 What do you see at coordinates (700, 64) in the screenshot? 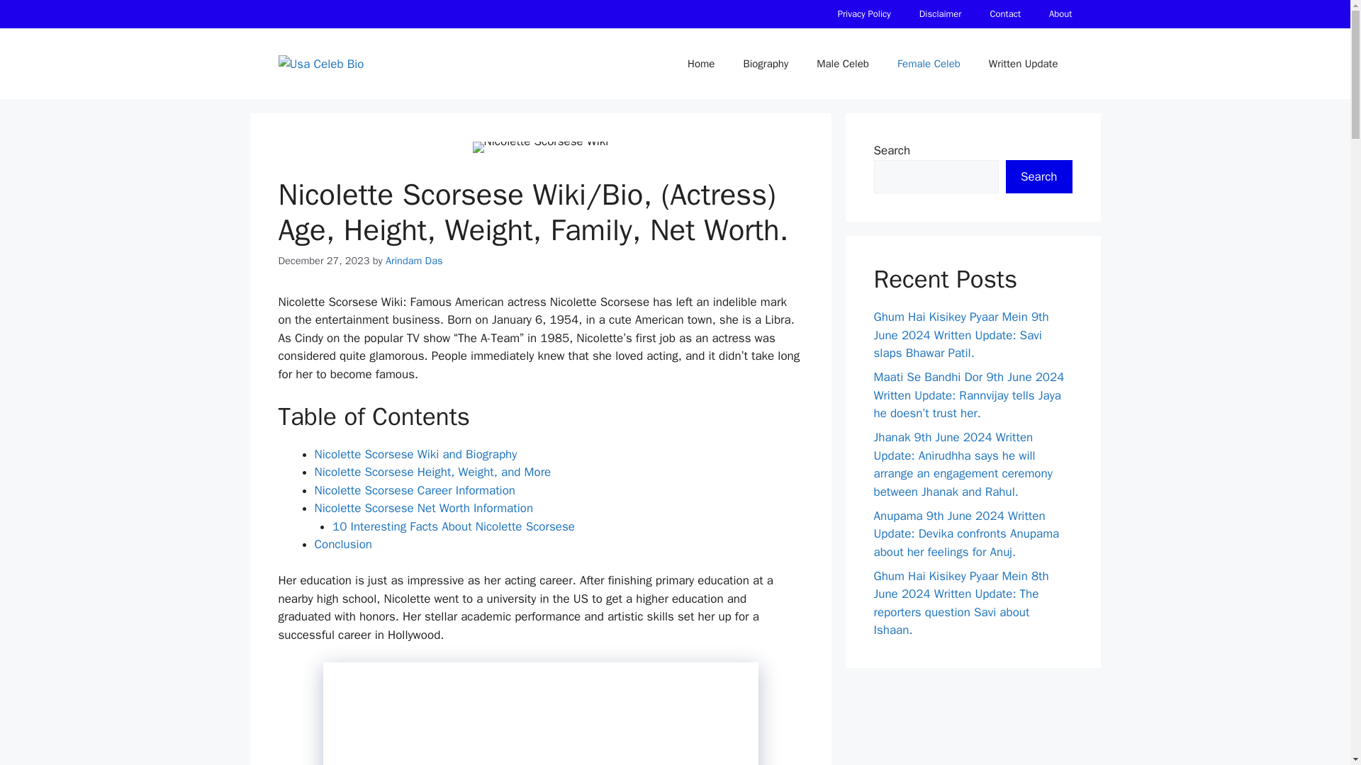
I see `Home` at bounding box center [700, 64].